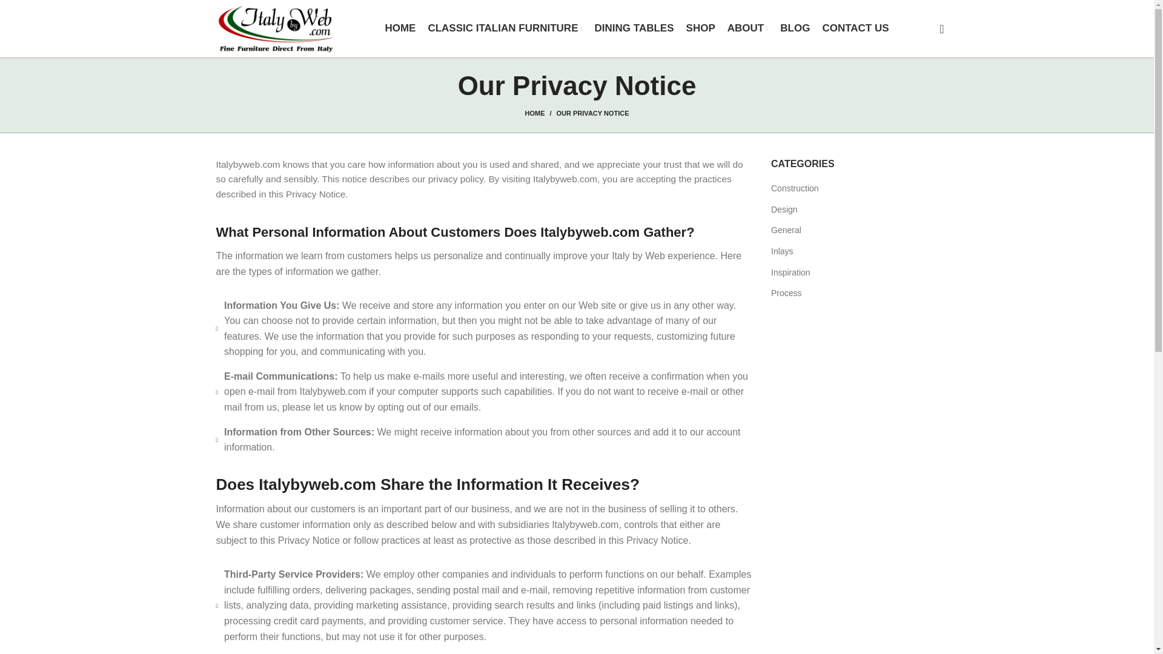  I want to click on CLASSIC ITALIAN FURNITURE, so click(505, 29).